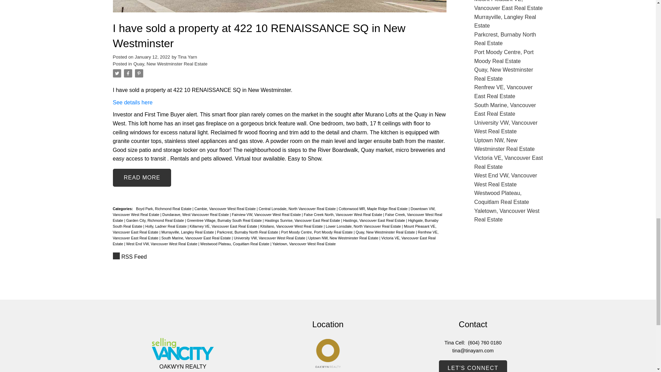 This screenshot has width=661, height=372. Describe the element at coordinates (297, 209) in the screenshot. I see `Central Lonsdale, North Vancouver Real Estate` at that location.